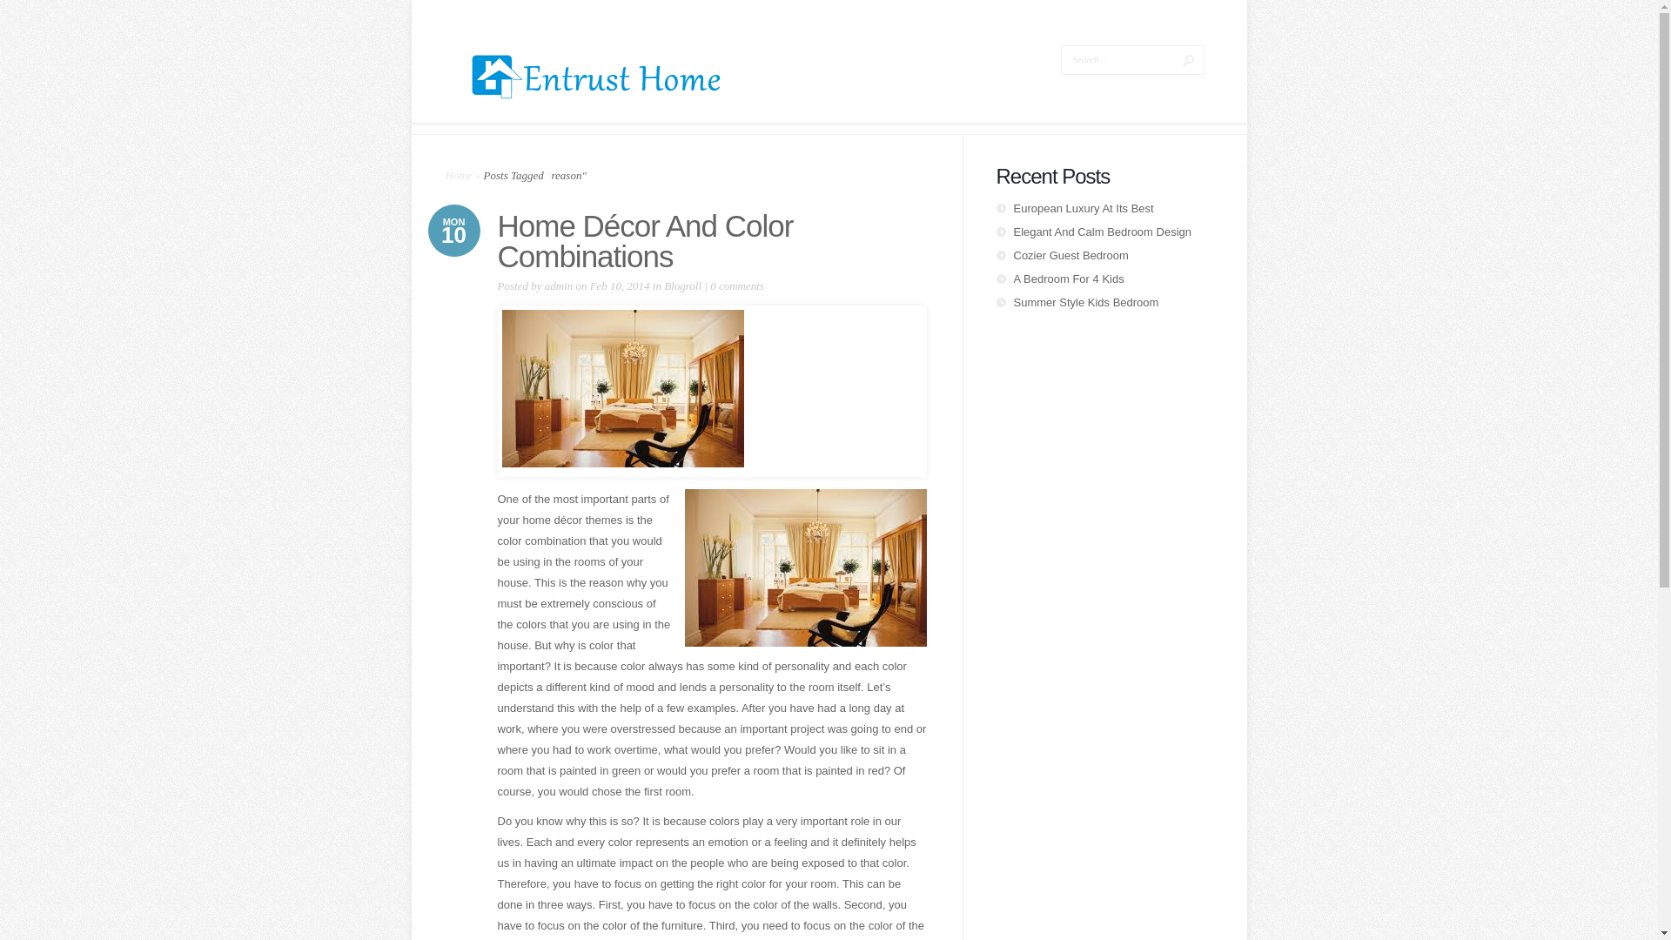 The height and width of the screenshot is (940, 1671). What do you see at coordinates (559, 285) in the screenshot?
I see `Posts by admin` at bounding box center [559, 285].